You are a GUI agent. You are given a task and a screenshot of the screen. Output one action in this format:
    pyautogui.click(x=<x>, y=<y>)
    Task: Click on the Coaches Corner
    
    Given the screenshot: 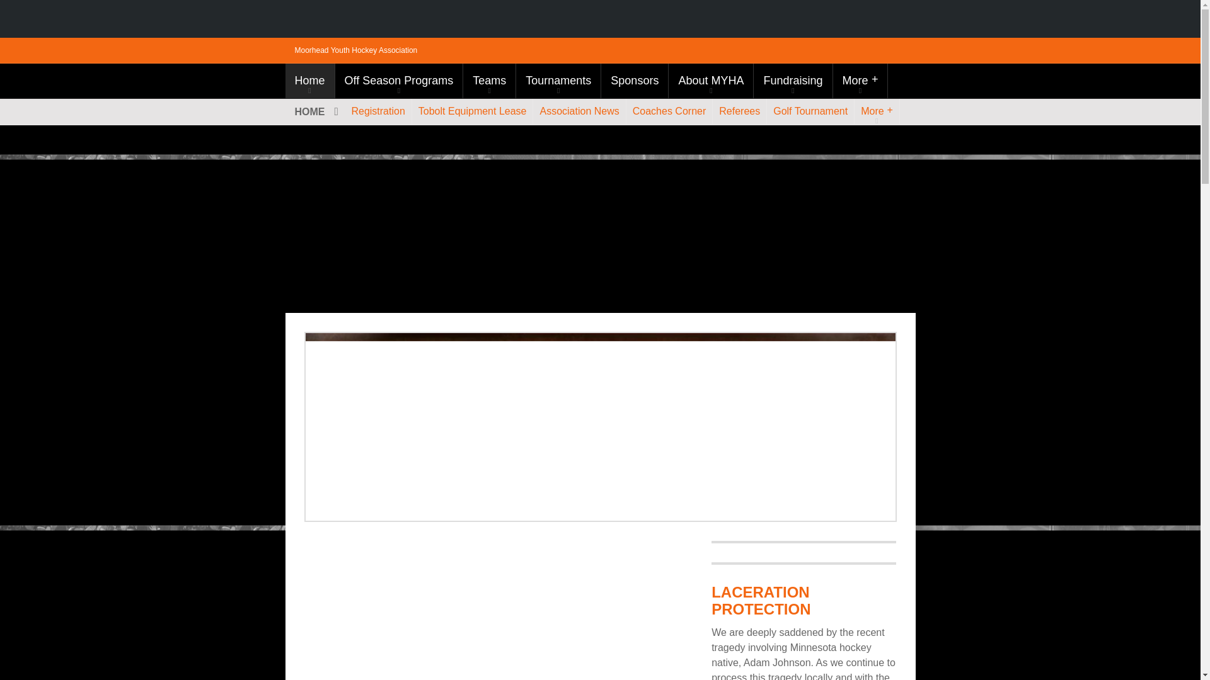 What is the action you would take?
    pyautogui.click(x=669, y=111)
    